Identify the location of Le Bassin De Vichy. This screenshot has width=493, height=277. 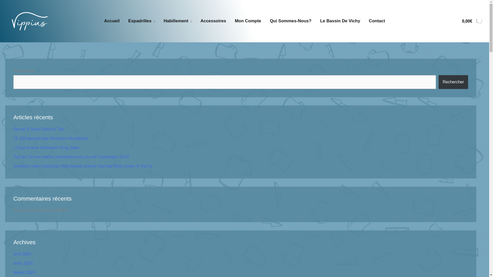
(340, 21).